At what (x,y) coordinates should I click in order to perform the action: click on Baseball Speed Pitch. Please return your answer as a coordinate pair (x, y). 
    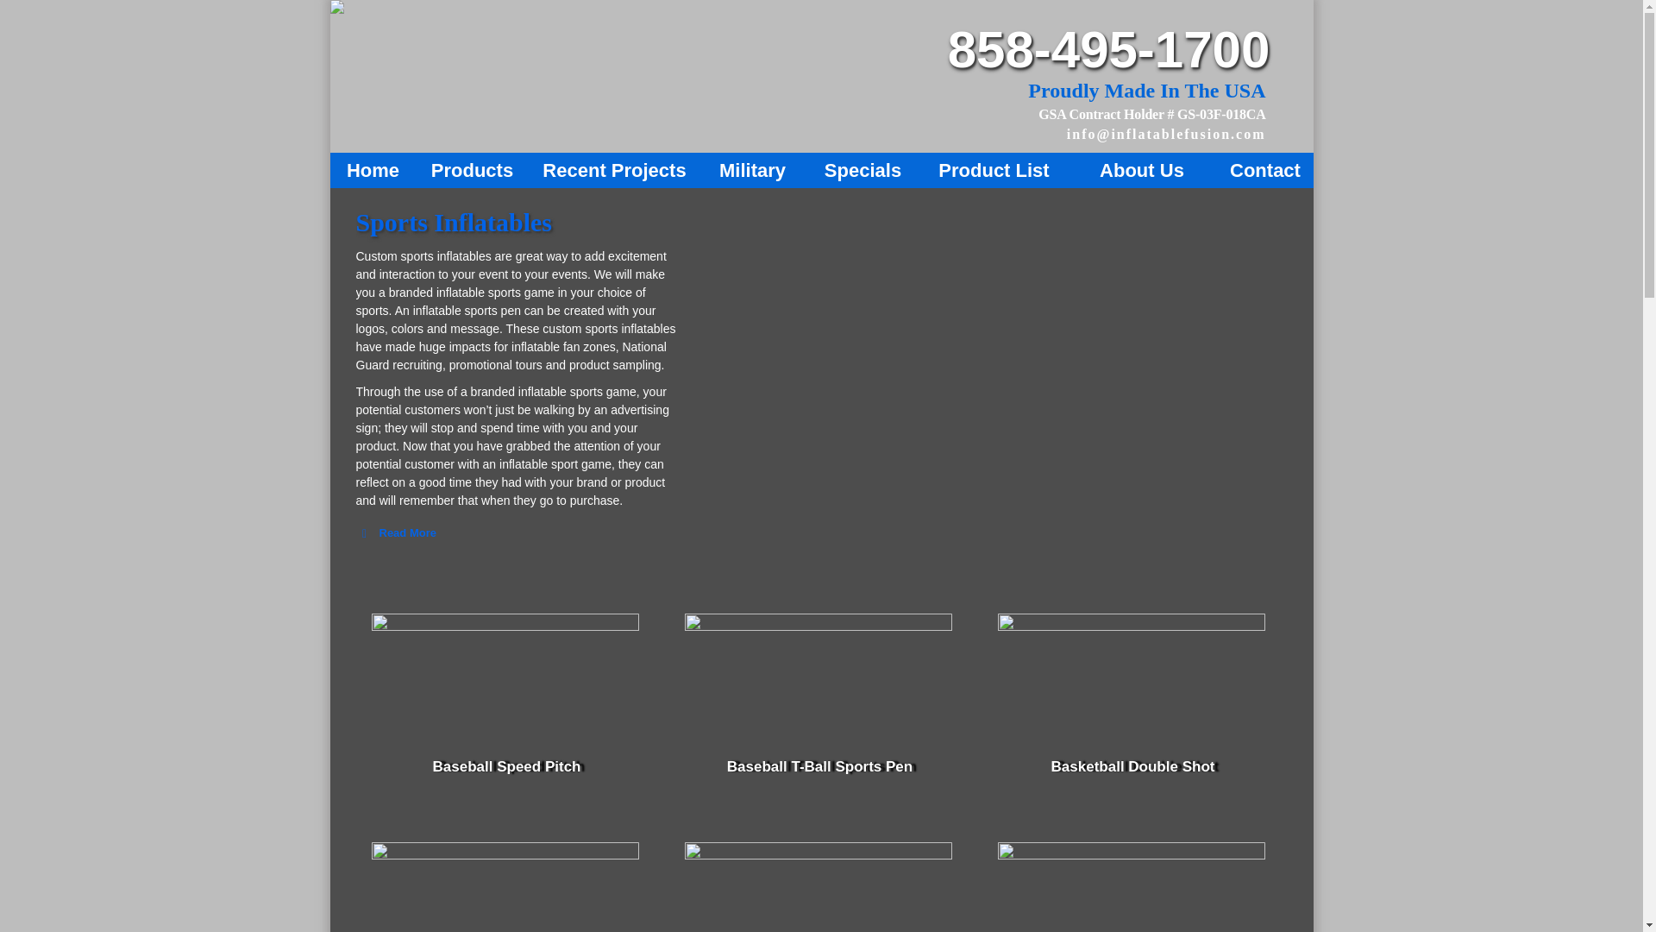
    Looking at the image, I should click on (506, 766).